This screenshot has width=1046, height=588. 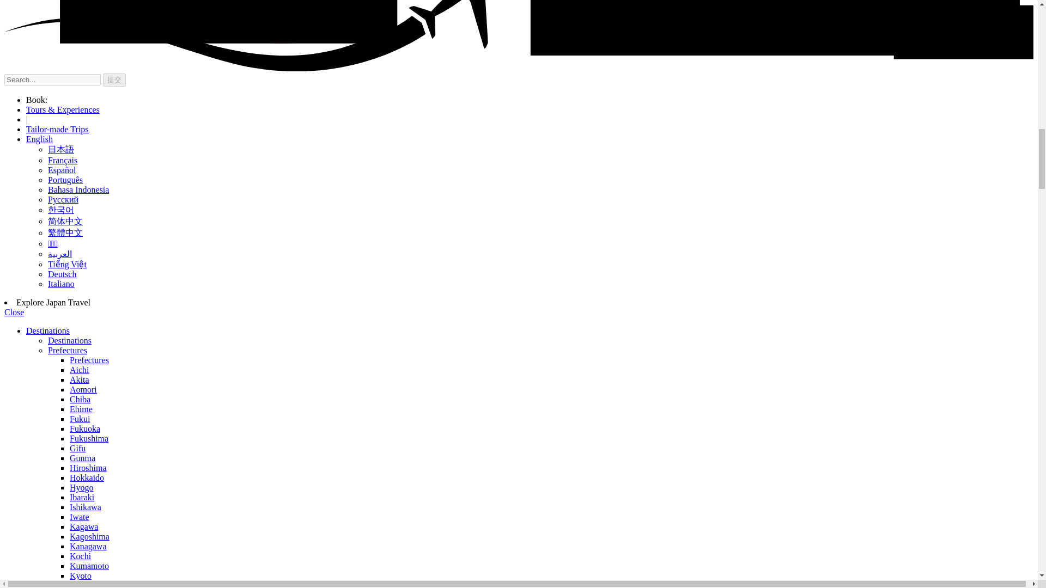 What do you see at coordinates (82, 487) in the screenshot?
I see `Hyogo` at bounding box center [82, 487].